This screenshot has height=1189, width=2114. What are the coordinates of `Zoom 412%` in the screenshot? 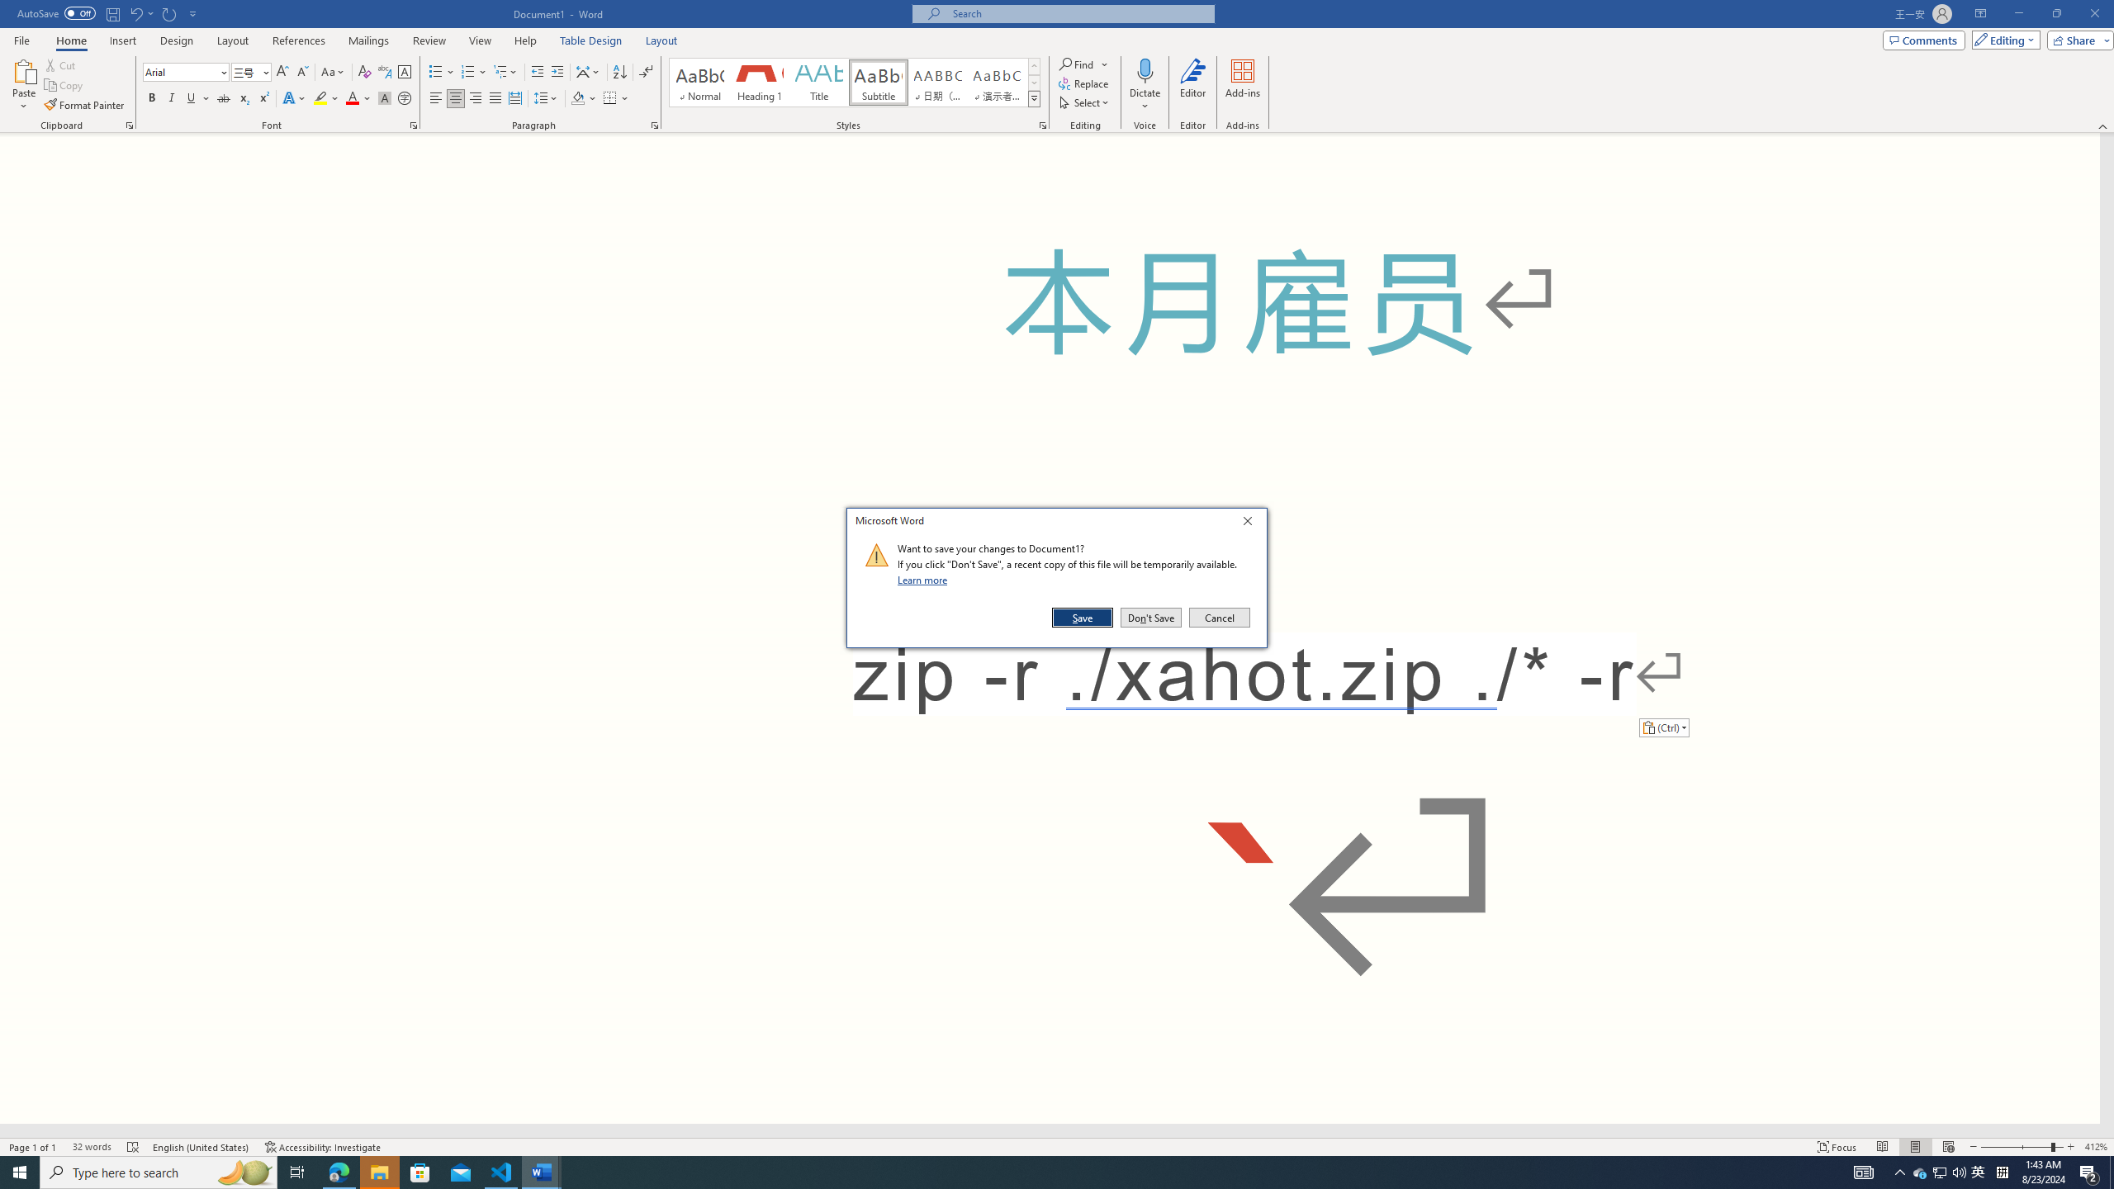 It's located at (2096, 1147).